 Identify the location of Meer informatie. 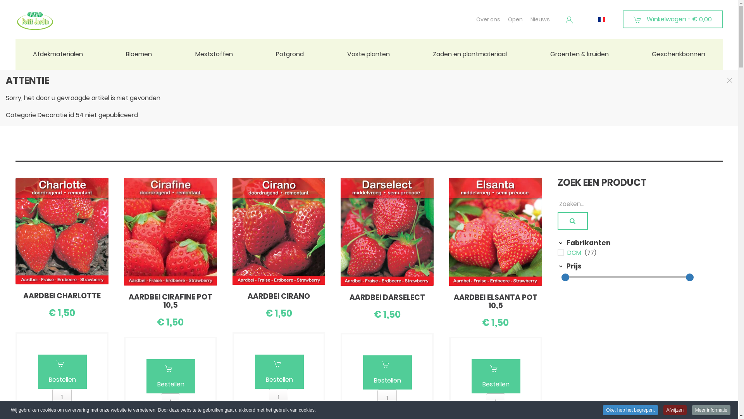
(711, 410).